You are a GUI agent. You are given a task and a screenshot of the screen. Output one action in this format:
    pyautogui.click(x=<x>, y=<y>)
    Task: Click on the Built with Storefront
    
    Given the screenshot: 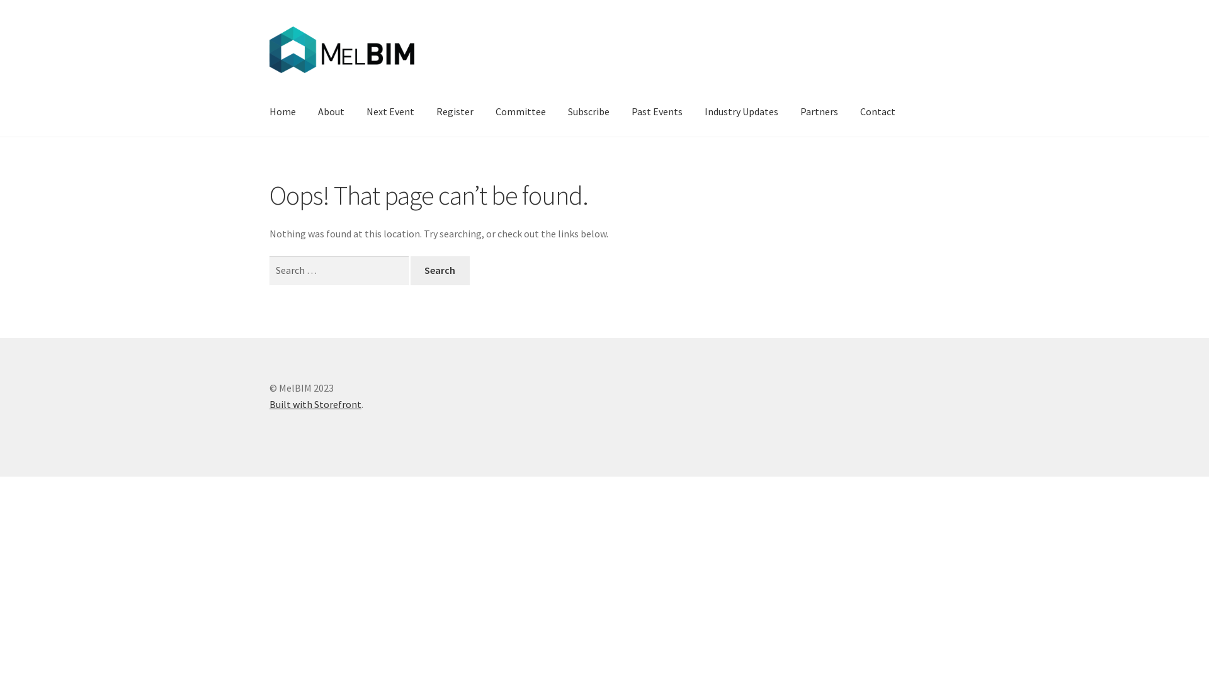 What is the action you would take?
    pyautogui.click(x=315, y=404)
    